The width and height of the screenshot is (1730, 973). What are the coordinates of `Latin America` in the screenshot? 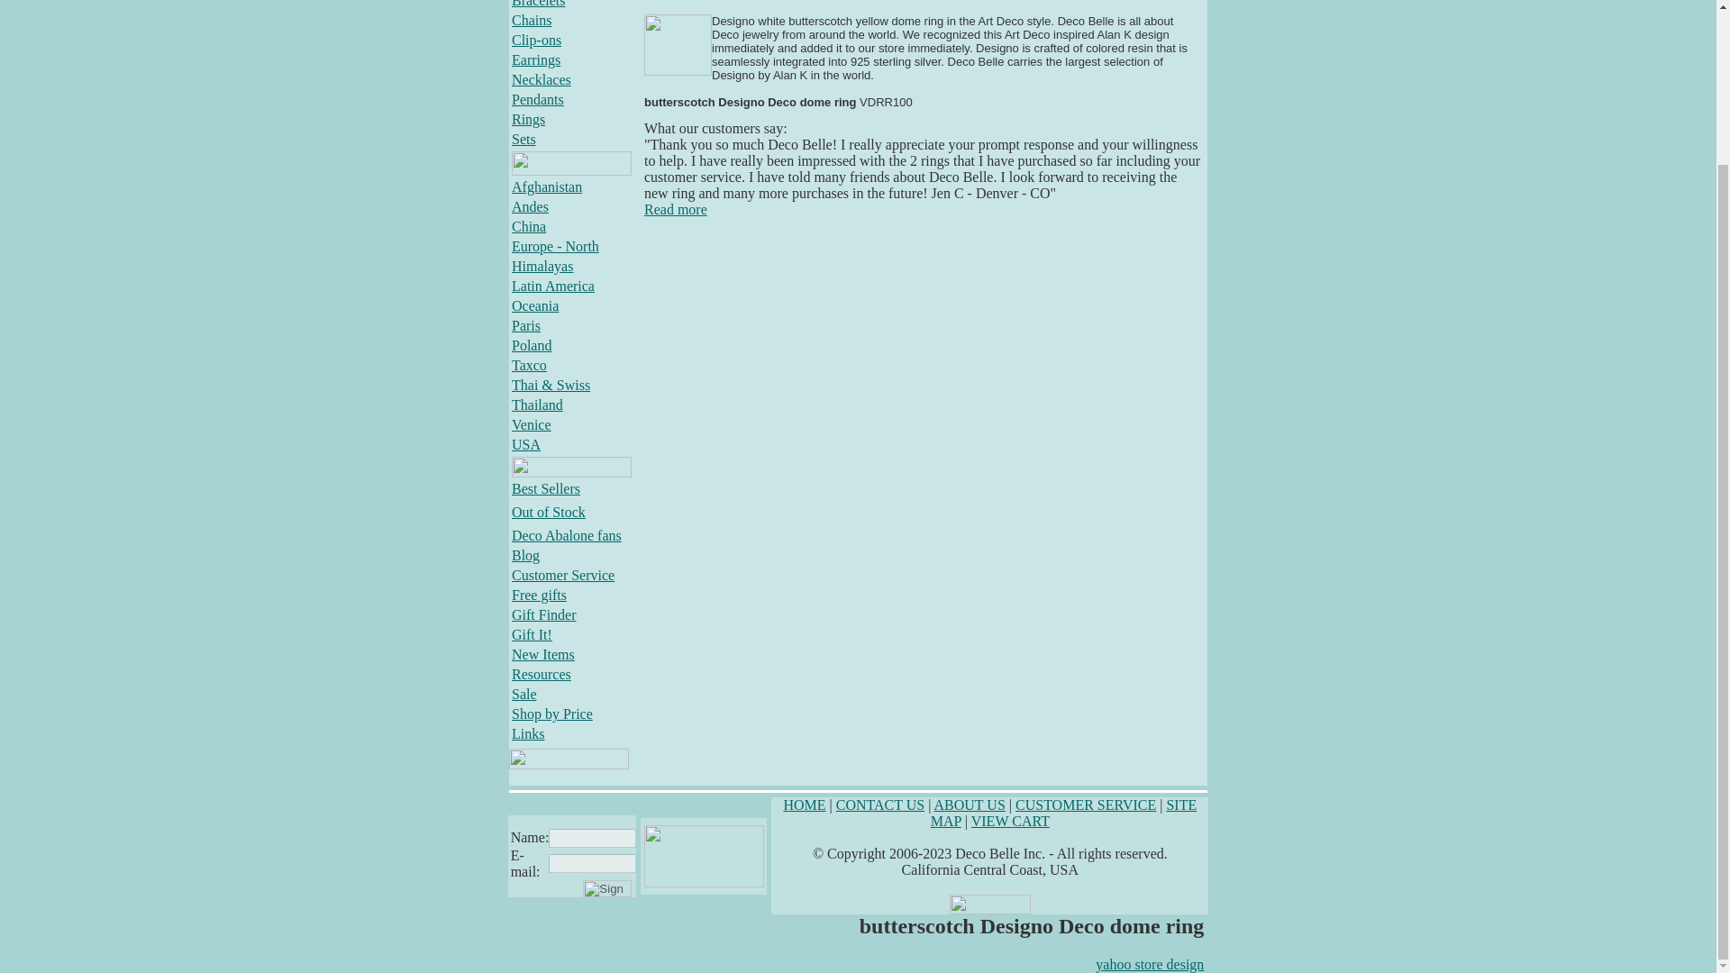 It's located at (553, 286).